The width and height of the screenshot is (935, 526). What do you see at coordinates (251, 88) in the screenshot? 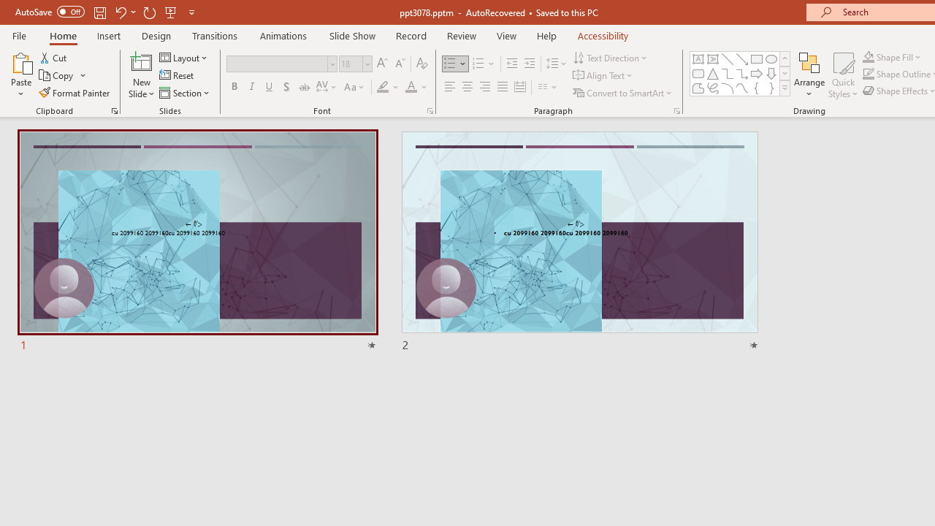
I see `Italic` at bounding box center [251, 88].